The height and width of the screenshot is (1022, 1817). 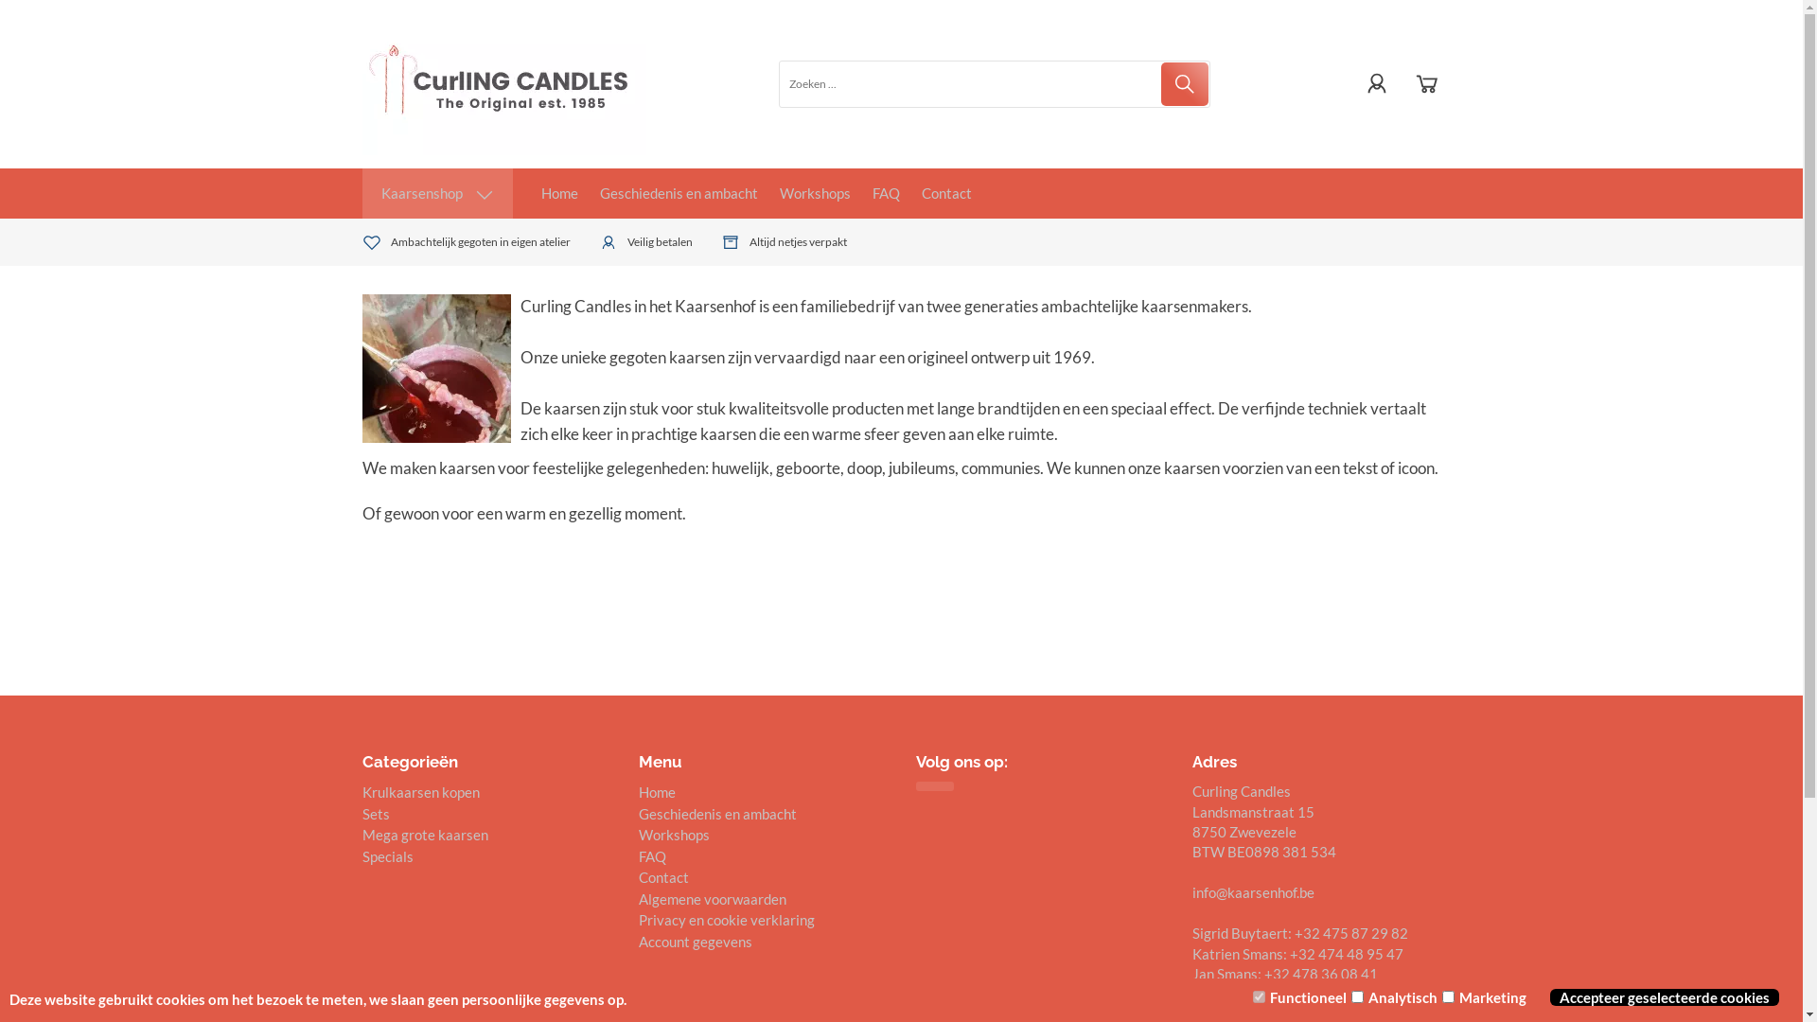 I want to click on Krulkaarsen kopen, so click(x=420, y=792).